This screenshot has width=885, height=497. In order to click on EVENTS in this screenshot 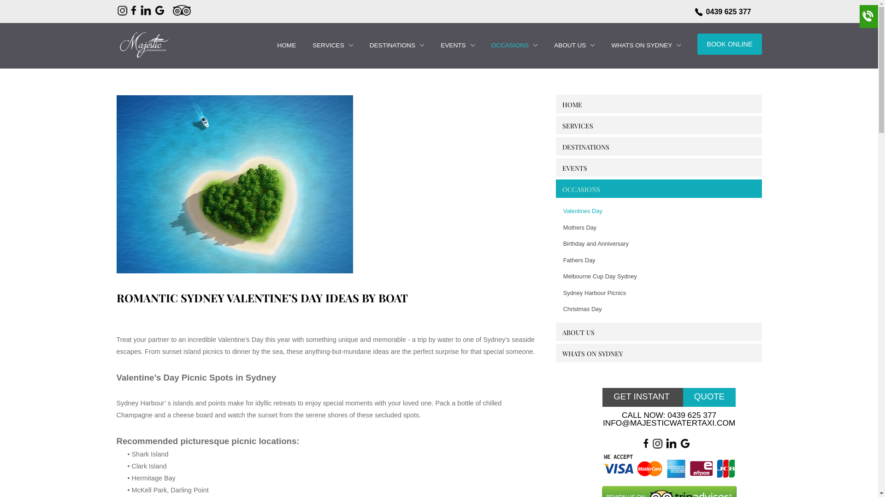, I will do `click(457, 46)`.